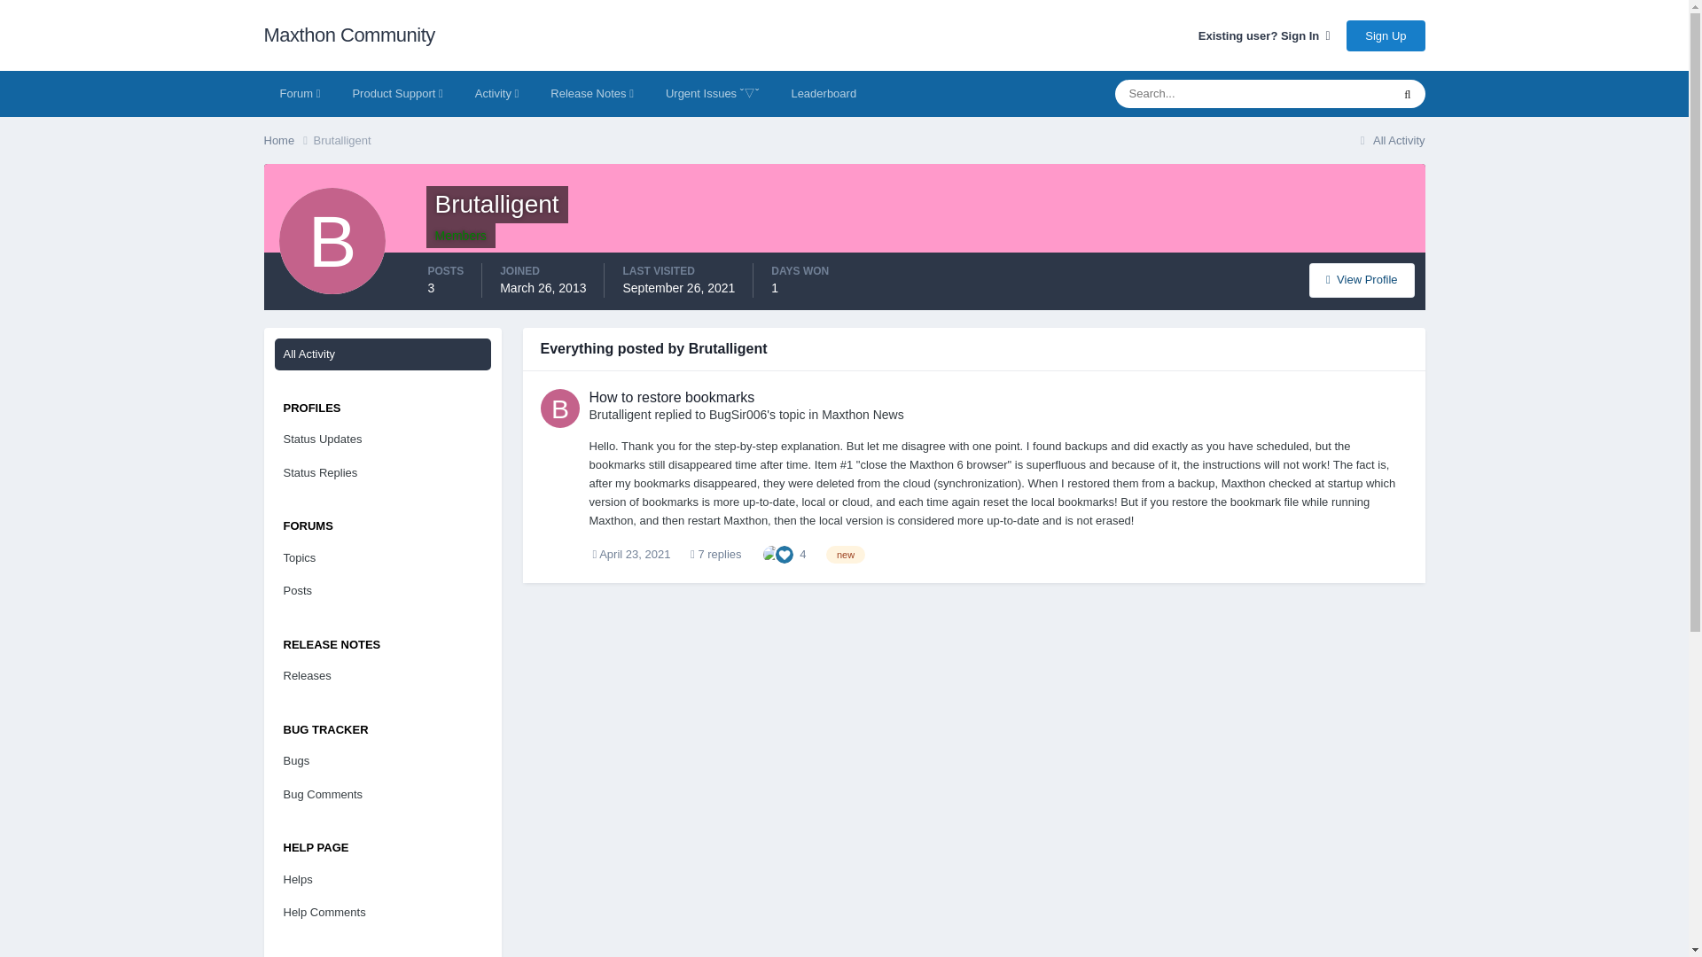 This screenshot has width=1702, height=957. What do you see at coordinates (288, 140) in the screenshot?
I see `Home` at bounding box center [288, 140].